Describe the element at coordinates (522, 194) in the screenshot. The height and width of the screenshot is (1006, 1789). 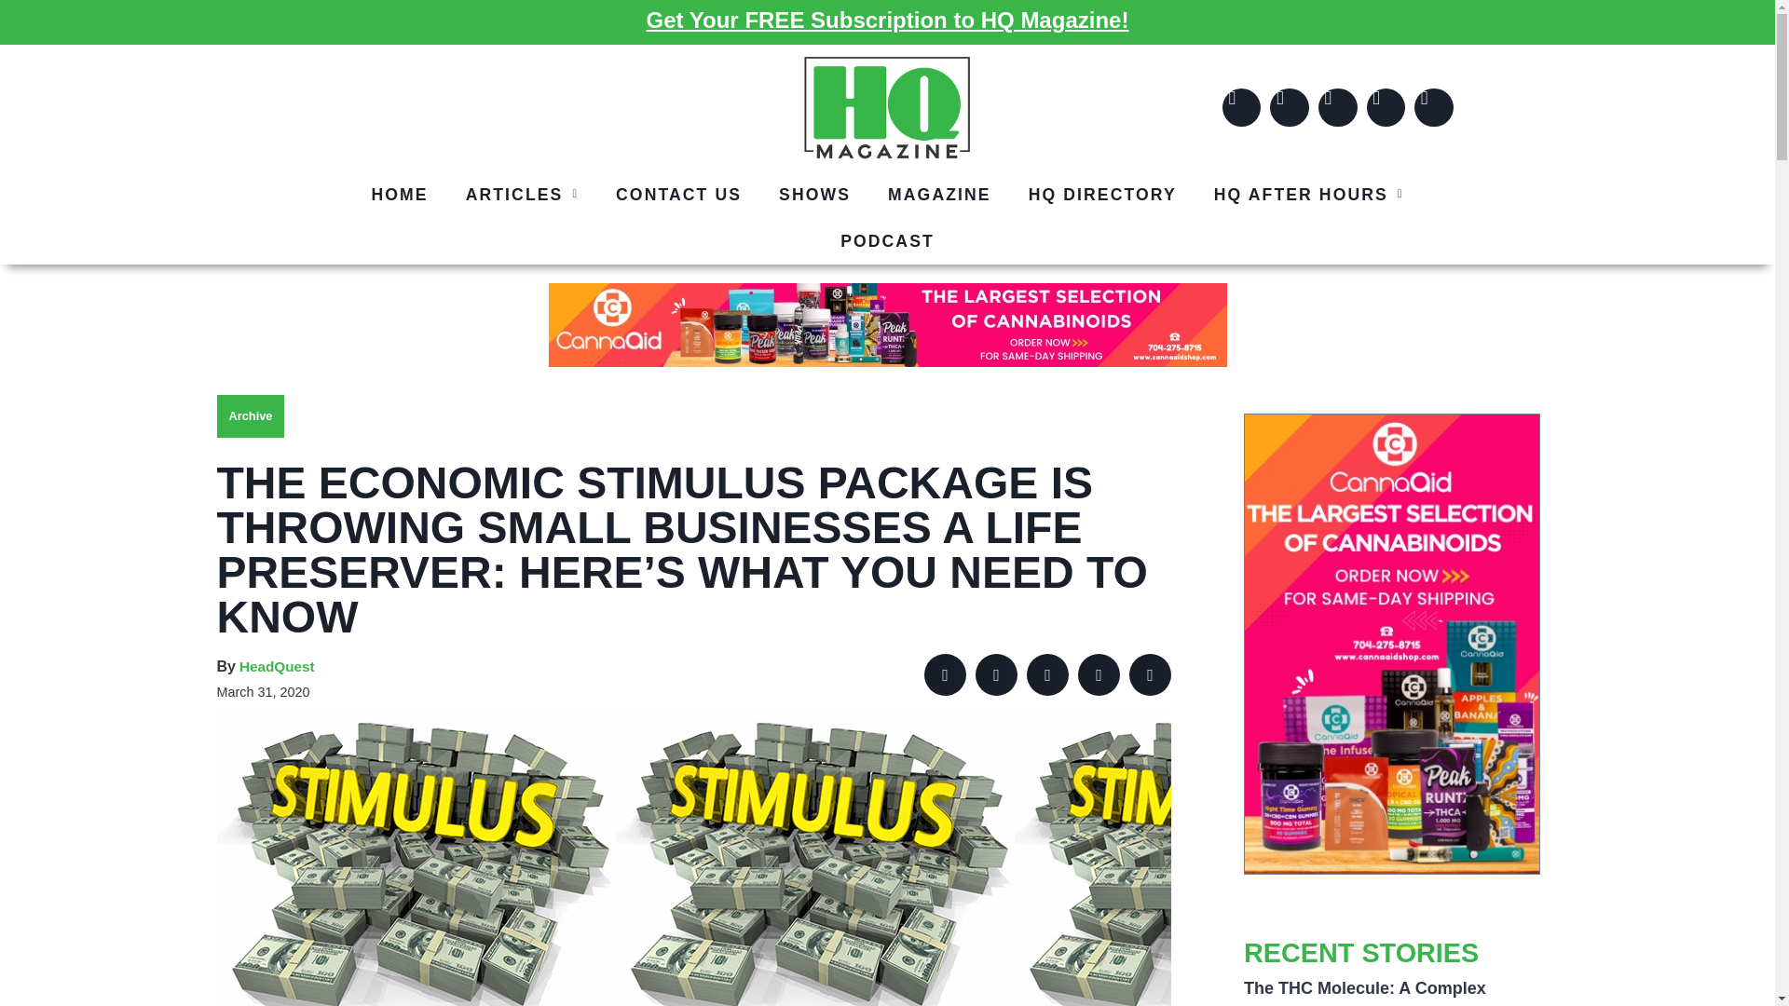
I see `ARTICLES` at that location.